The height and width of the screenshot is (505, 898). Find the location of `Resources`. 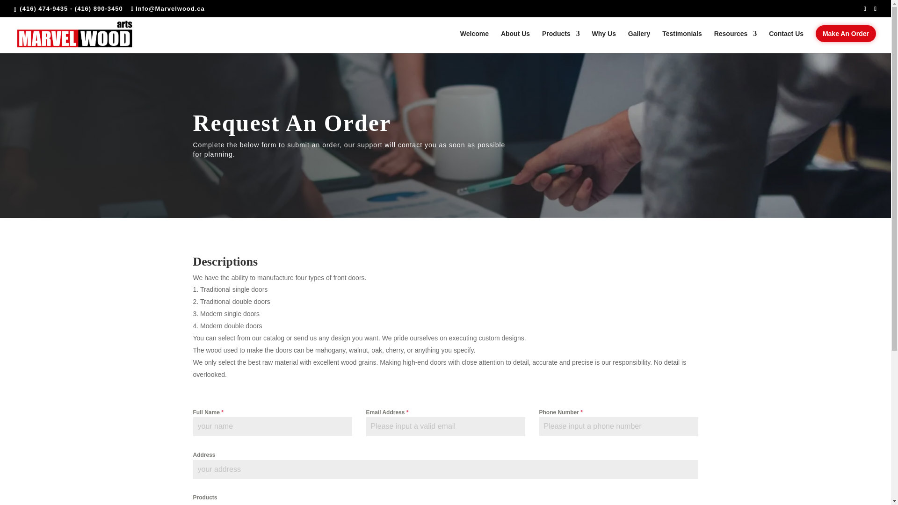

Resources is located at coordinates (735, 42).